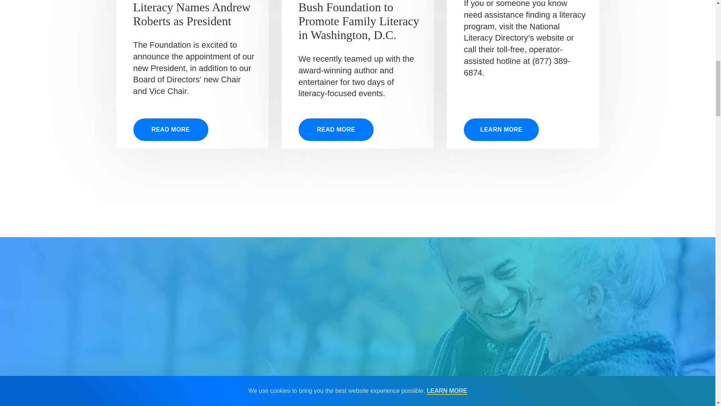 The image size is (721, 406). I want to click on READ MORE, so click(170, 129).